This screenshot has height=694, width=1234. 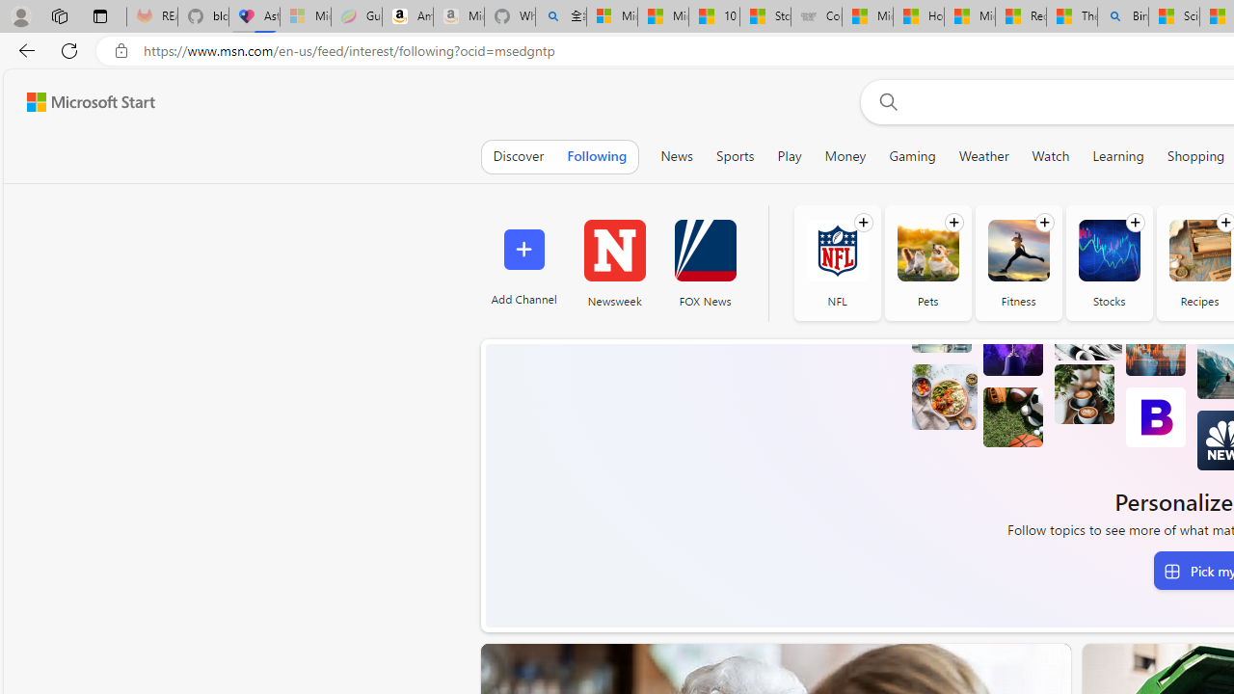 What do you see at coordinates (1012, 667) in the screenshot?
I see `Hide this story` at bounding box center [1012, 667].